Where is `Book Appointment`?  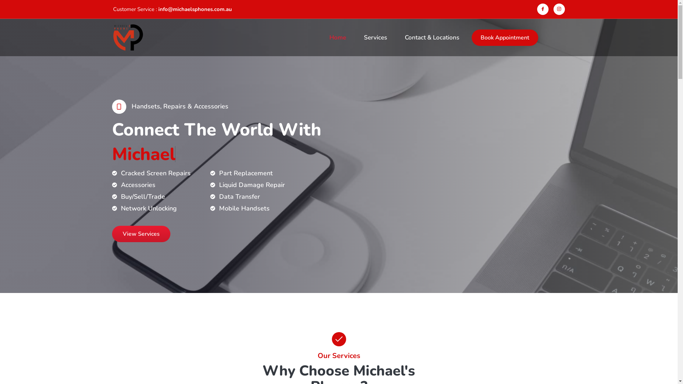
Book Appointment is located at coordinates (505, 37).